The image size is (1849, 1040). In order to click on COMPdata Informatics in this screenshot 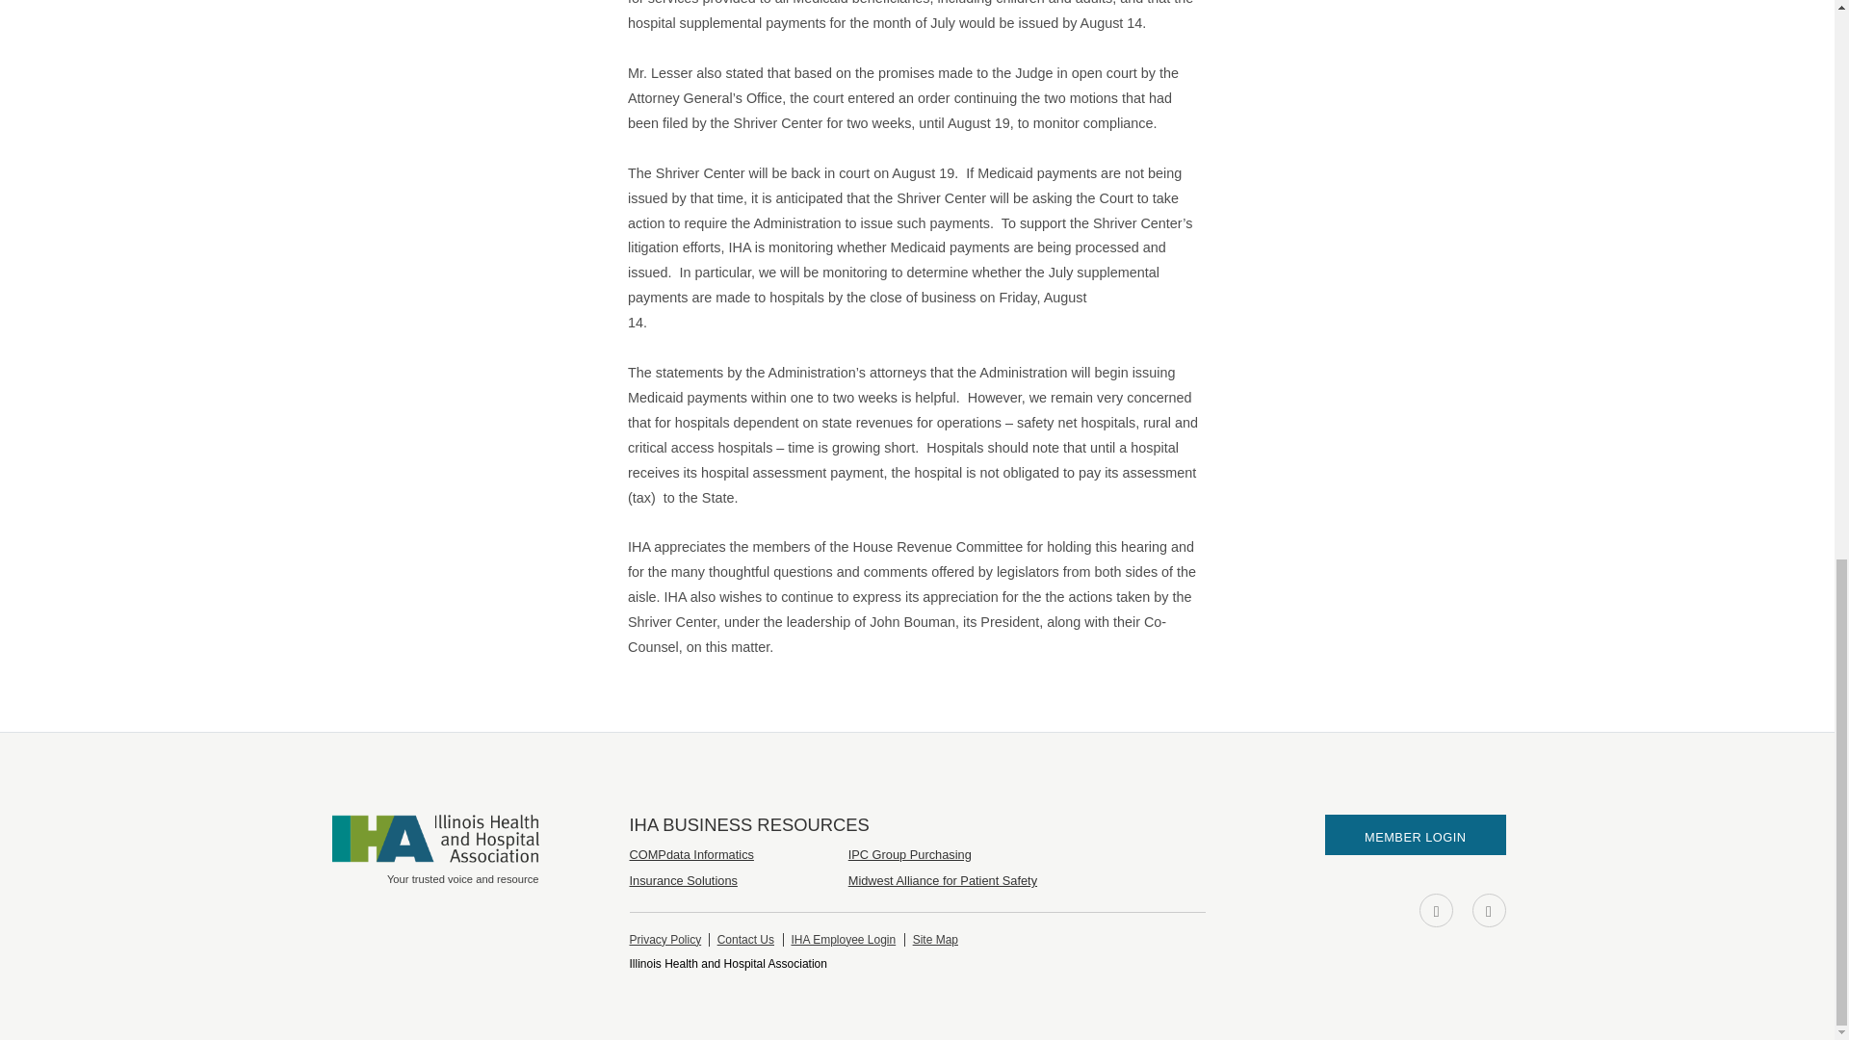, I will do `click(691, 855)`.